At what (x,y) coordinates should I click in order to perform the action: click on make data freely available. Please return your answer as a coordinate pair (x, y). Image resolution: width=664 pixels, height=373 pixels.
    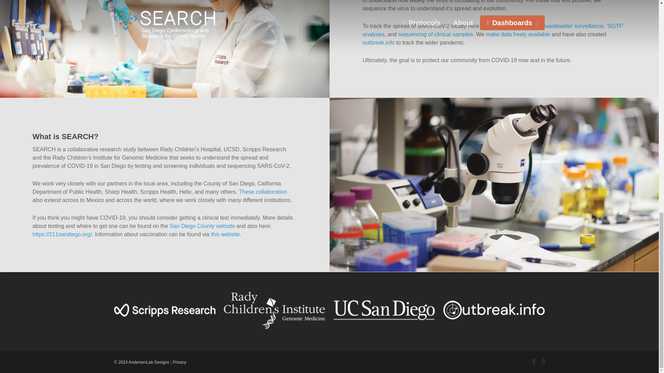
    Looking at the image, I should click on (518, 34).